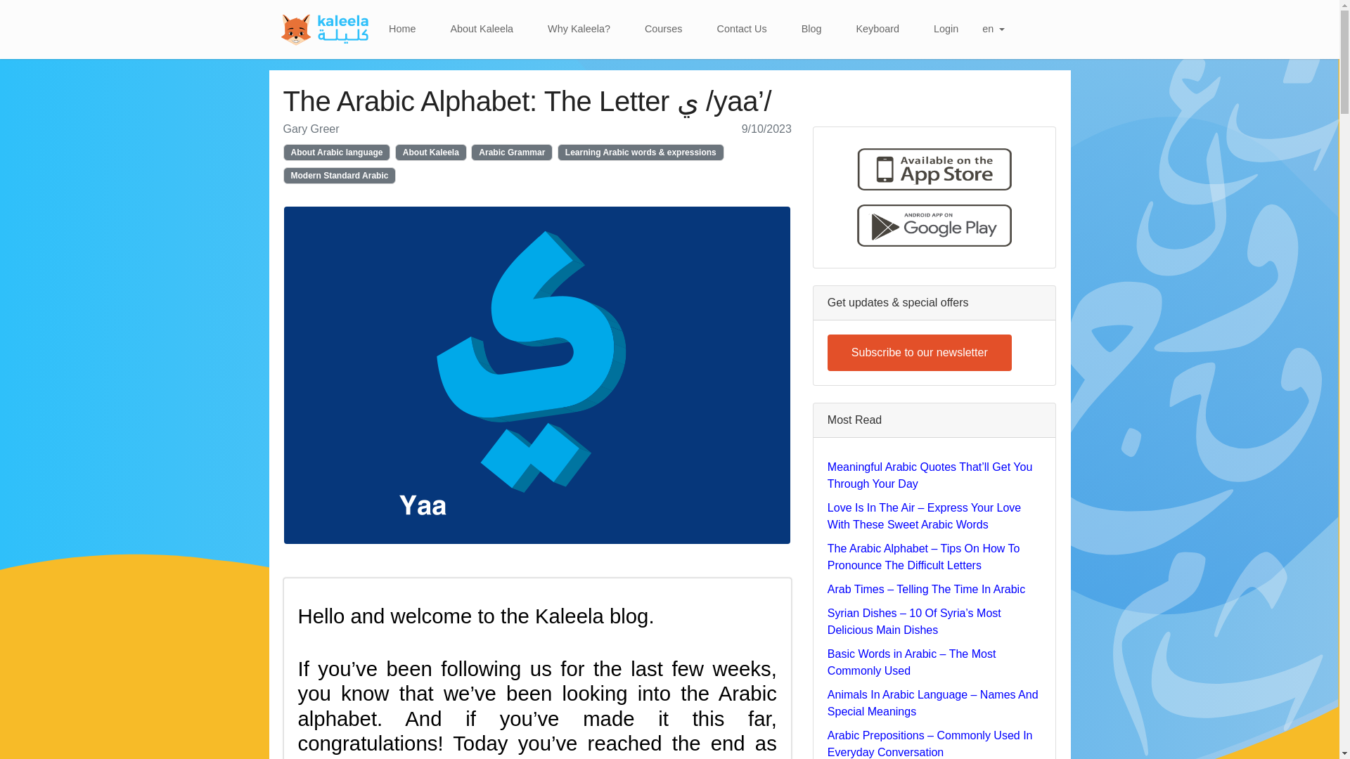 This screenshot has height=759, width=1350. What do you see at coordinates (811, 29) in the screenshot?
I see `Blog` at bounding box center [811, 29].